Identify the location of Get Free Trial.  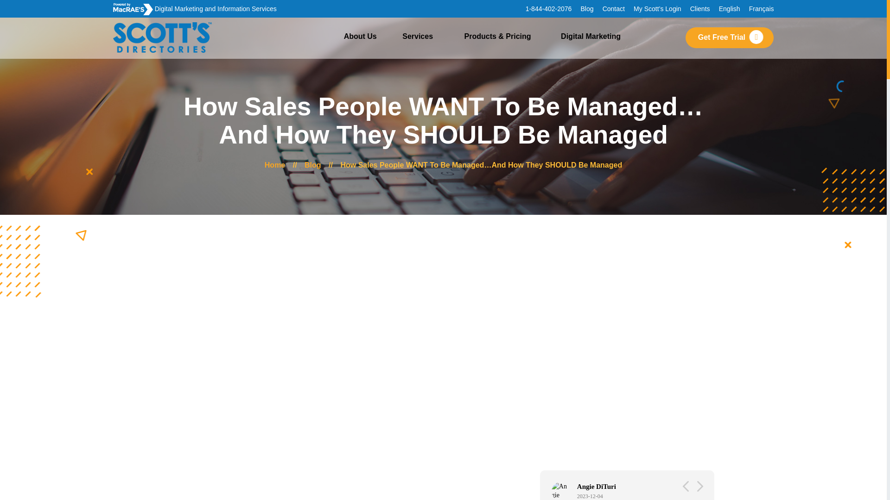
(729, 37).